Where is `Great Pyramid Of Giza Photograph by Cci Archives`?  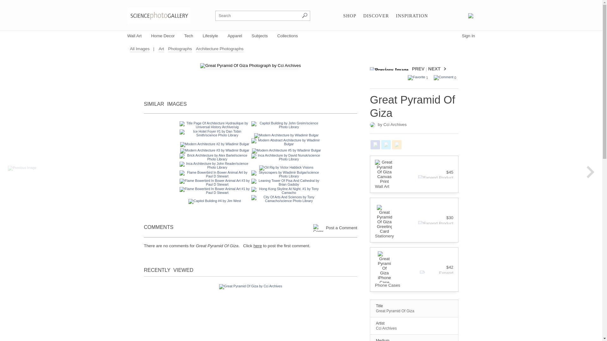
Great Pyramid Of Giza Photograph by Cci Archives is located at coordinates (250, 66).